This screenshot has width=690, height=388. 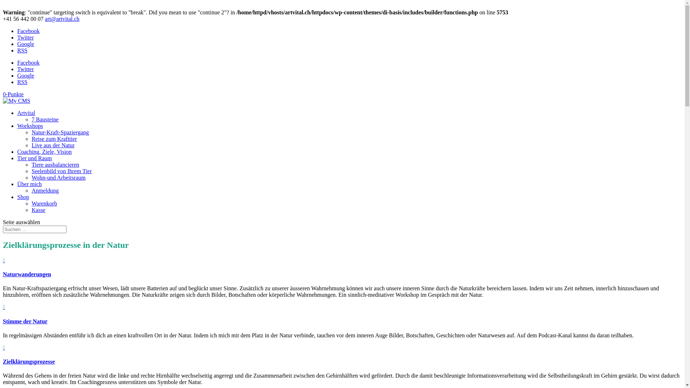 I want to click on 7 Bausteine, so click(x=45, y=119).